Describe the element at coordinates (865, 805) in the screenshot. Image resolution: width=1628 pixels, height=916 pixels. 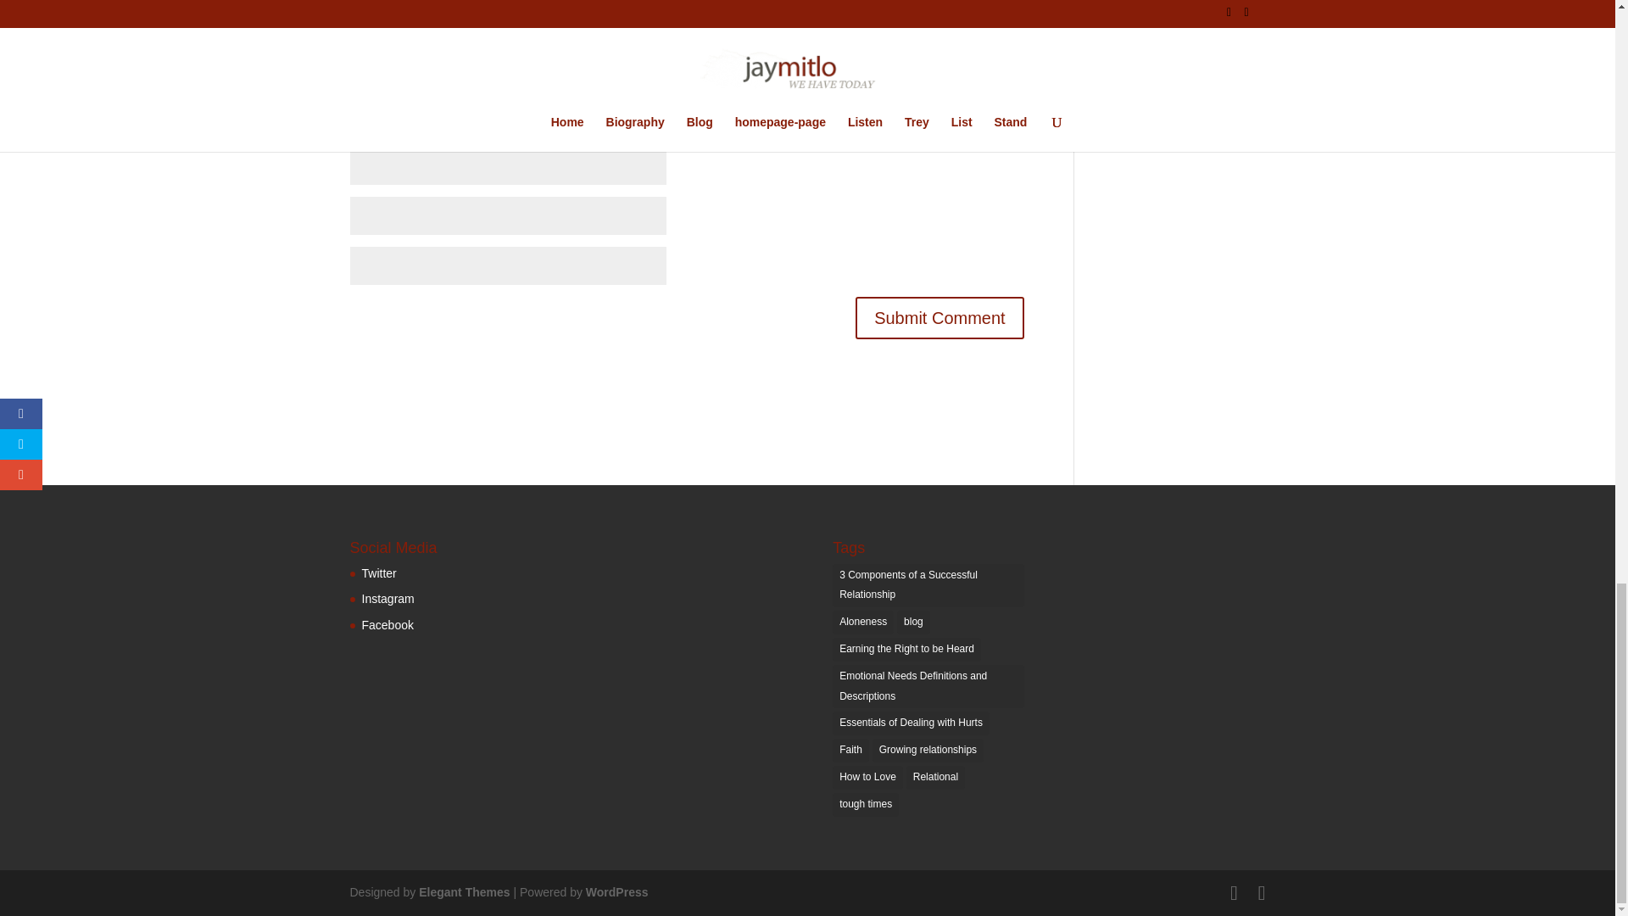
I see `tough times` at that location.